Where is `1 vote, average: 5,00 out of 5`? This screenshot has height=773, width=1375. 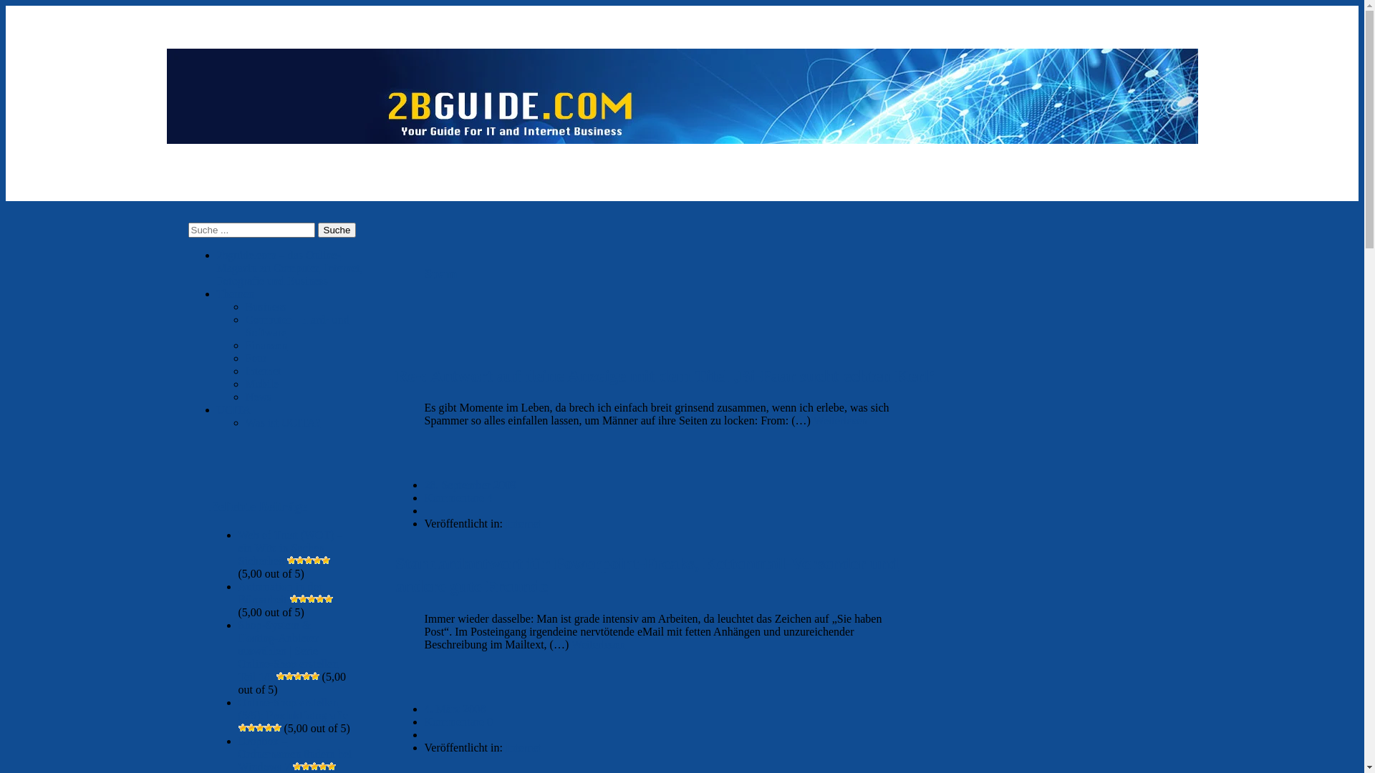 1 vote, average: 5,00 out of 5 is located at coordinates (314, 767).